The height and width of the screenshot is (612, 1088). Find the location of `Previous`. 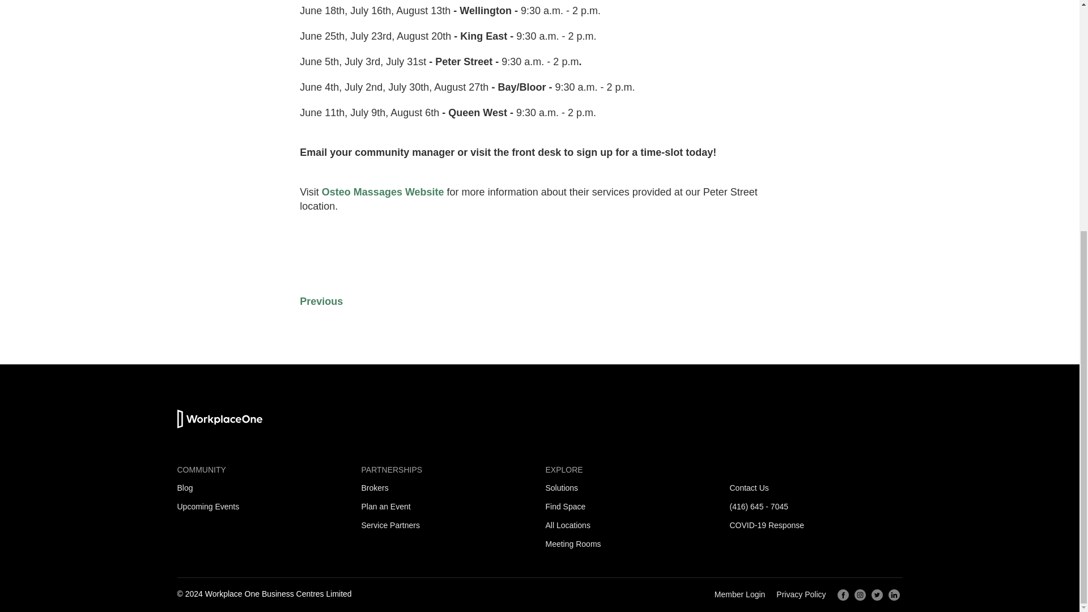

Previous is located at coordinates (321, 301).